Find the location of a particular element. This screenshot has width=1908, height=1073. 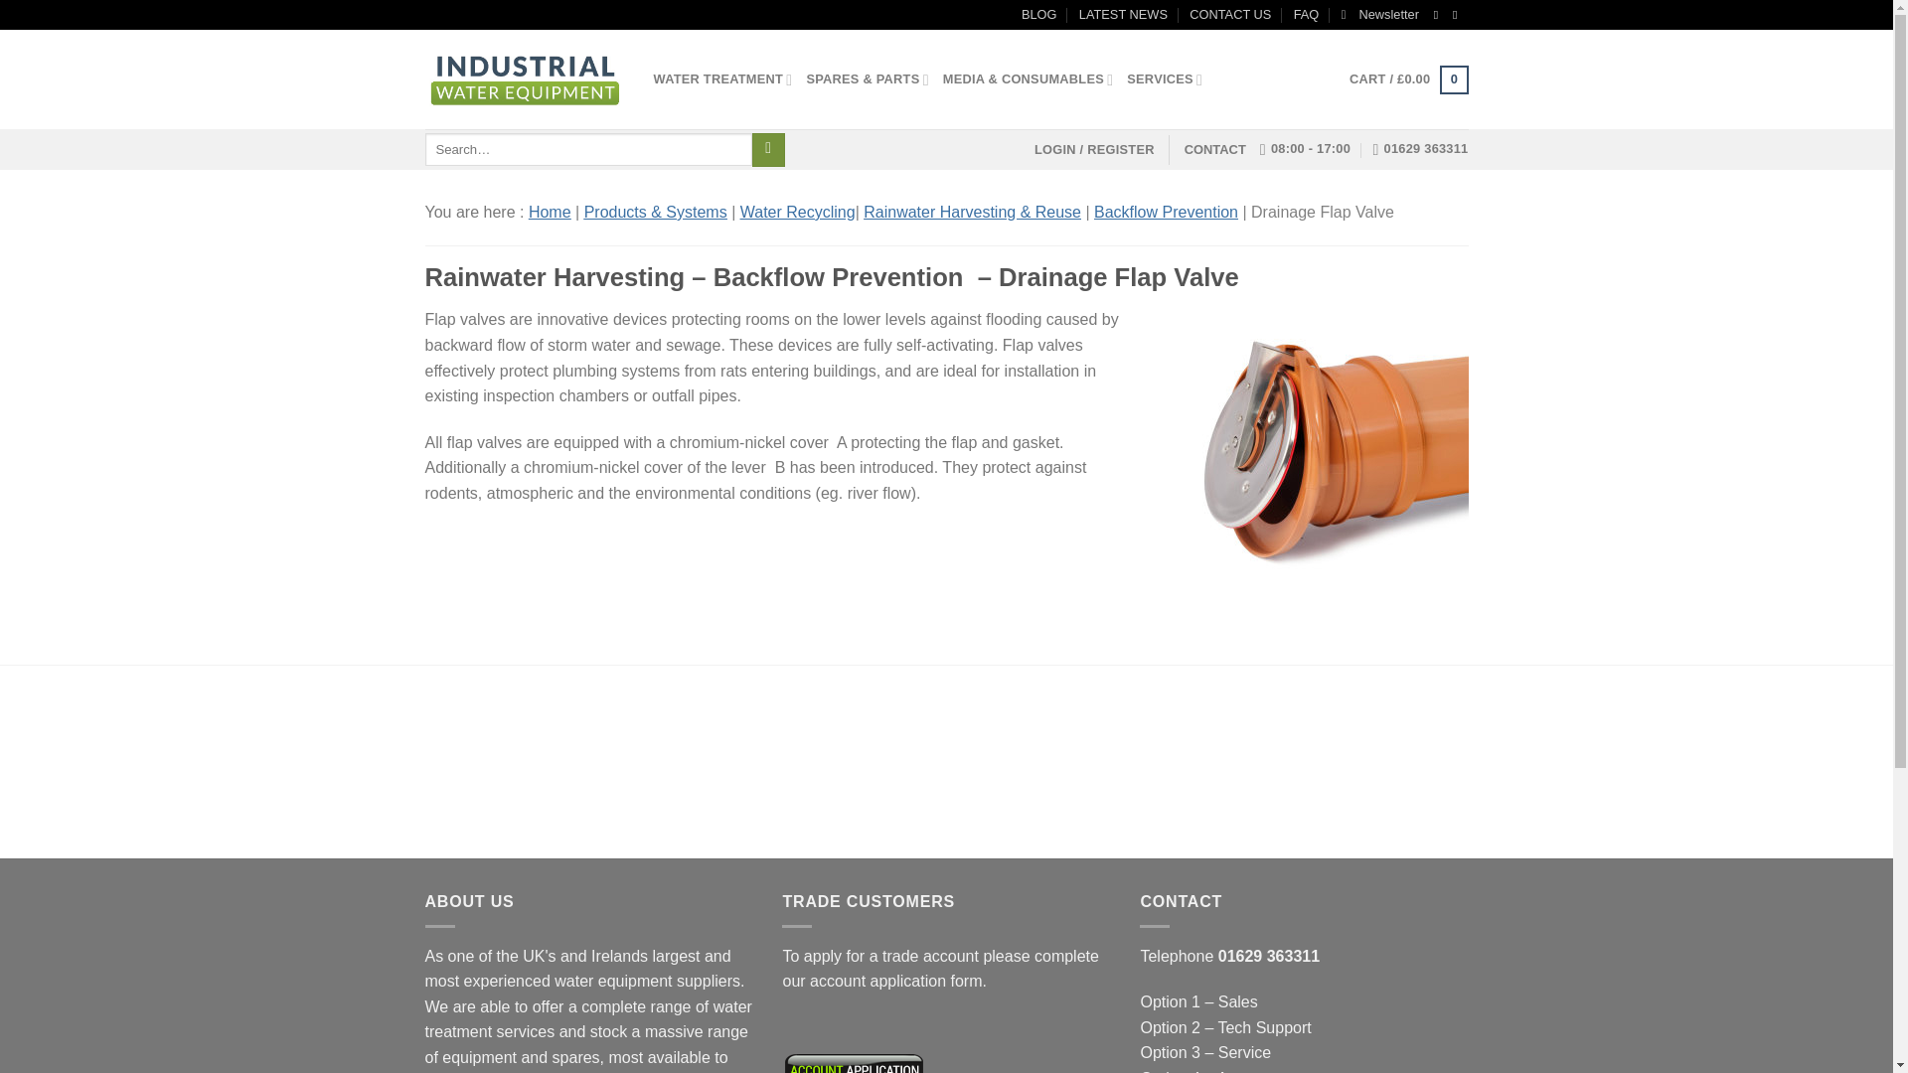

LATEST NEWS is located at coordinates (1123, 15).